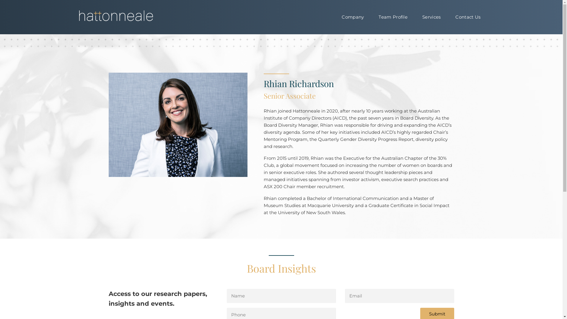 This screenshot has height=319, width=567. I want to click on Contact Us, so click(468, 17).